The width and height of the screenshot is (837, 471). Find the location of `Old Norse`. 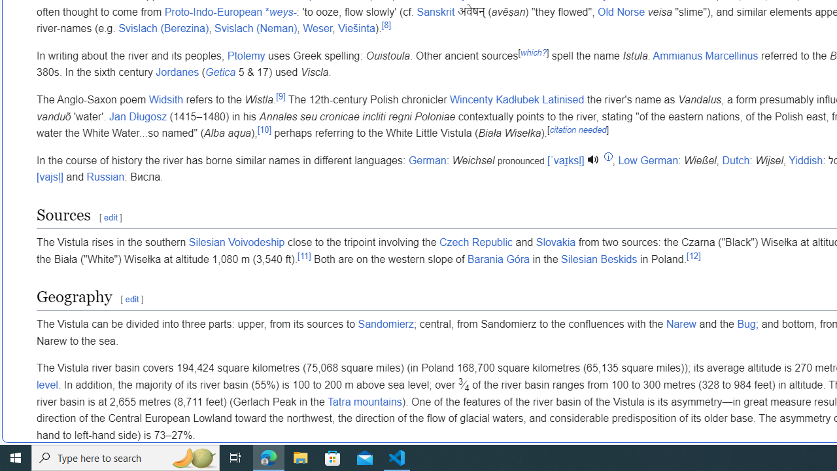

Old Norse is located at coordinates (621, 12).